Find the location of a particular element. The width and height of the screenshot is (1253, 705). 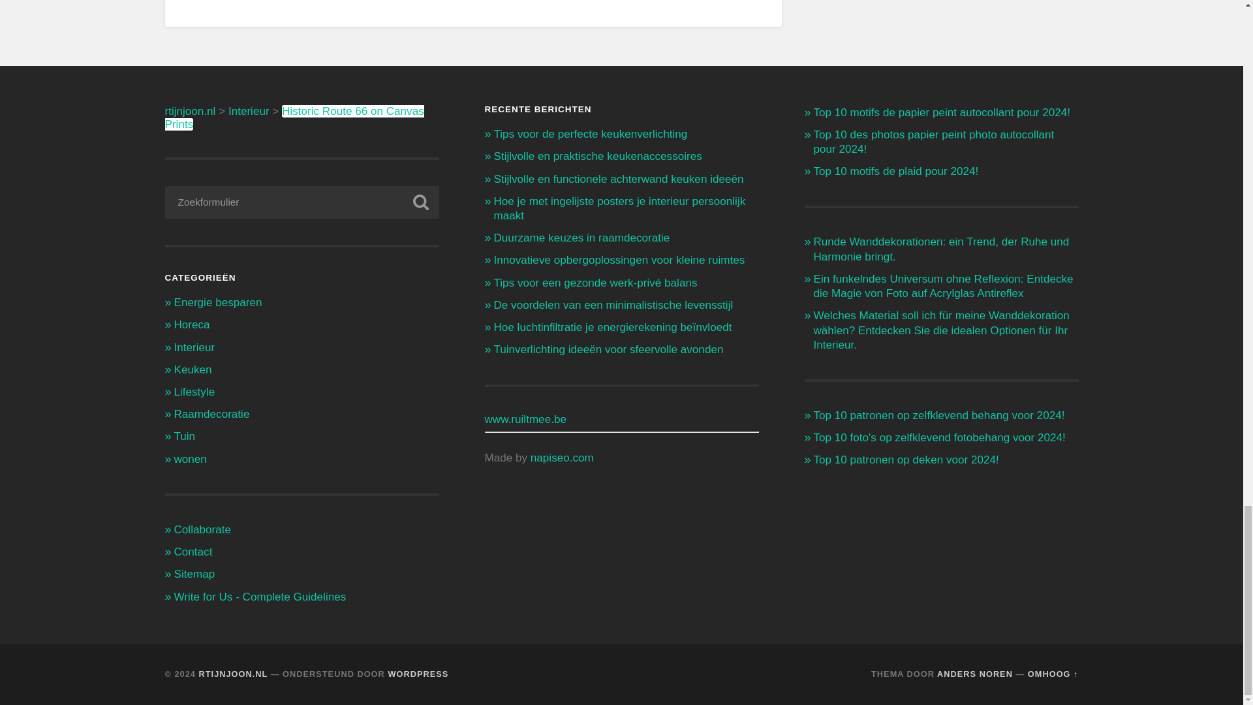

Ga naar Historic Route 66 on Canvas Prints. is located at coordinates (294, 117).